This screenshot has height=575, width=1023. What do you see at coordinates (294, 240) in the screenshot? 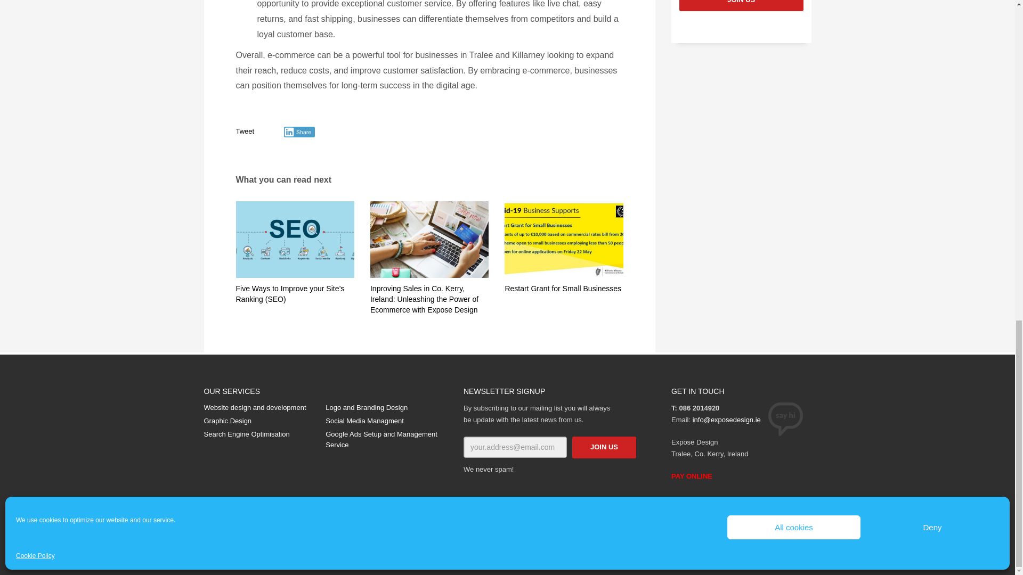
I see `SEO-Pillar-Post-Art-` at bounding box center [294, 240].